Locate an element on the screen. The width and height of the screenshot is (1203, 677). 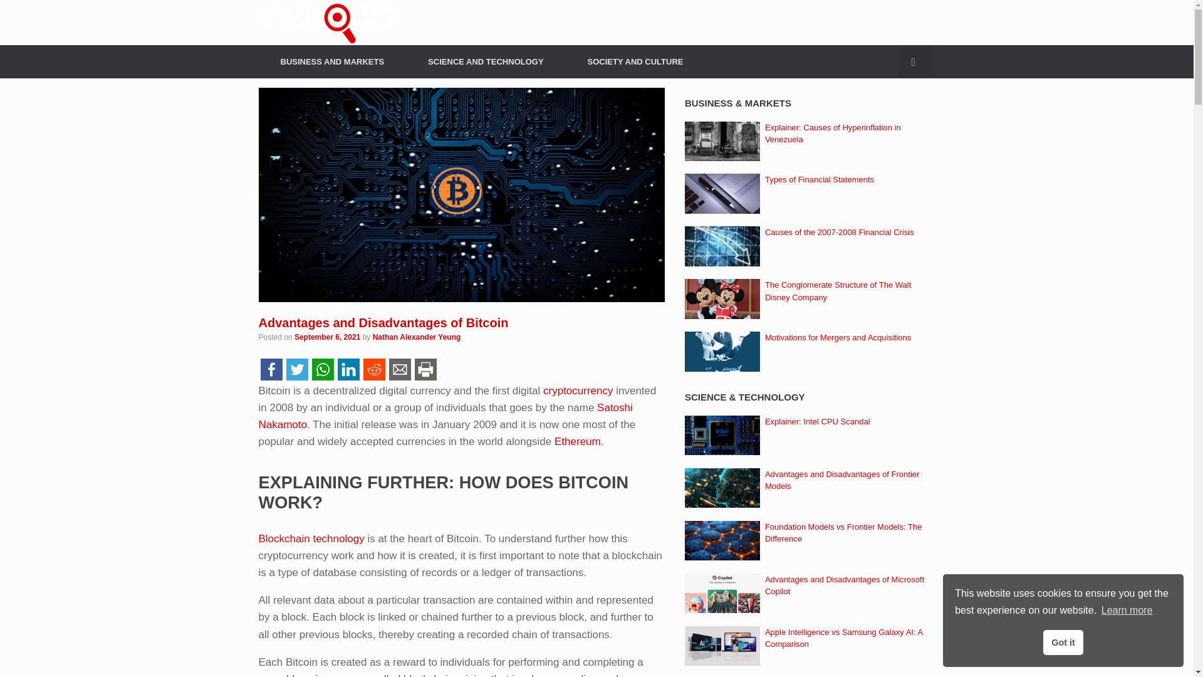
whatsapp is located at coordinates (322, 369).